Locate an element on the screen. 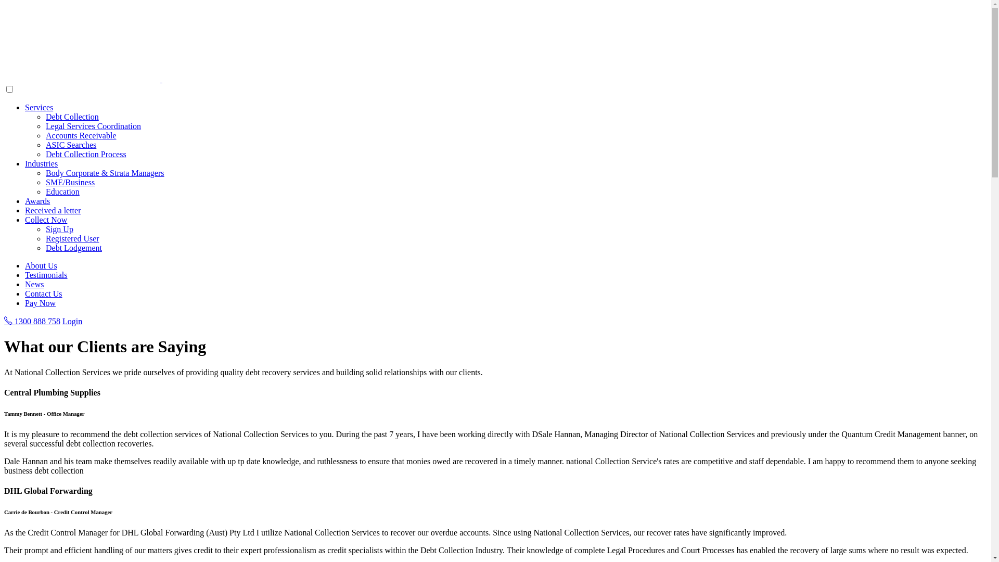 The width and height of the screenshot is (999, 562). Education is located at coordinates (62, 191).